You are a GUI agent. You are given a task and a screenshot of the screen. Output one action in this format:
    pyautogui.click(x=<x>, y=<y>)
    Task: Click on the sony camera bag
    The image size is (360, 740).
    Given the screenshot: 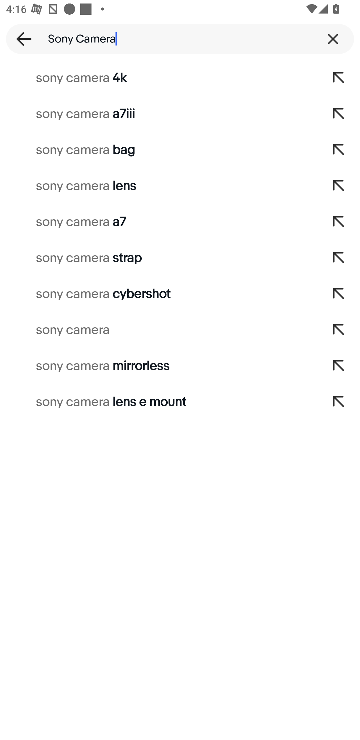 What is the action you would take?
    pyautogui.click(x=159, y=149)
    